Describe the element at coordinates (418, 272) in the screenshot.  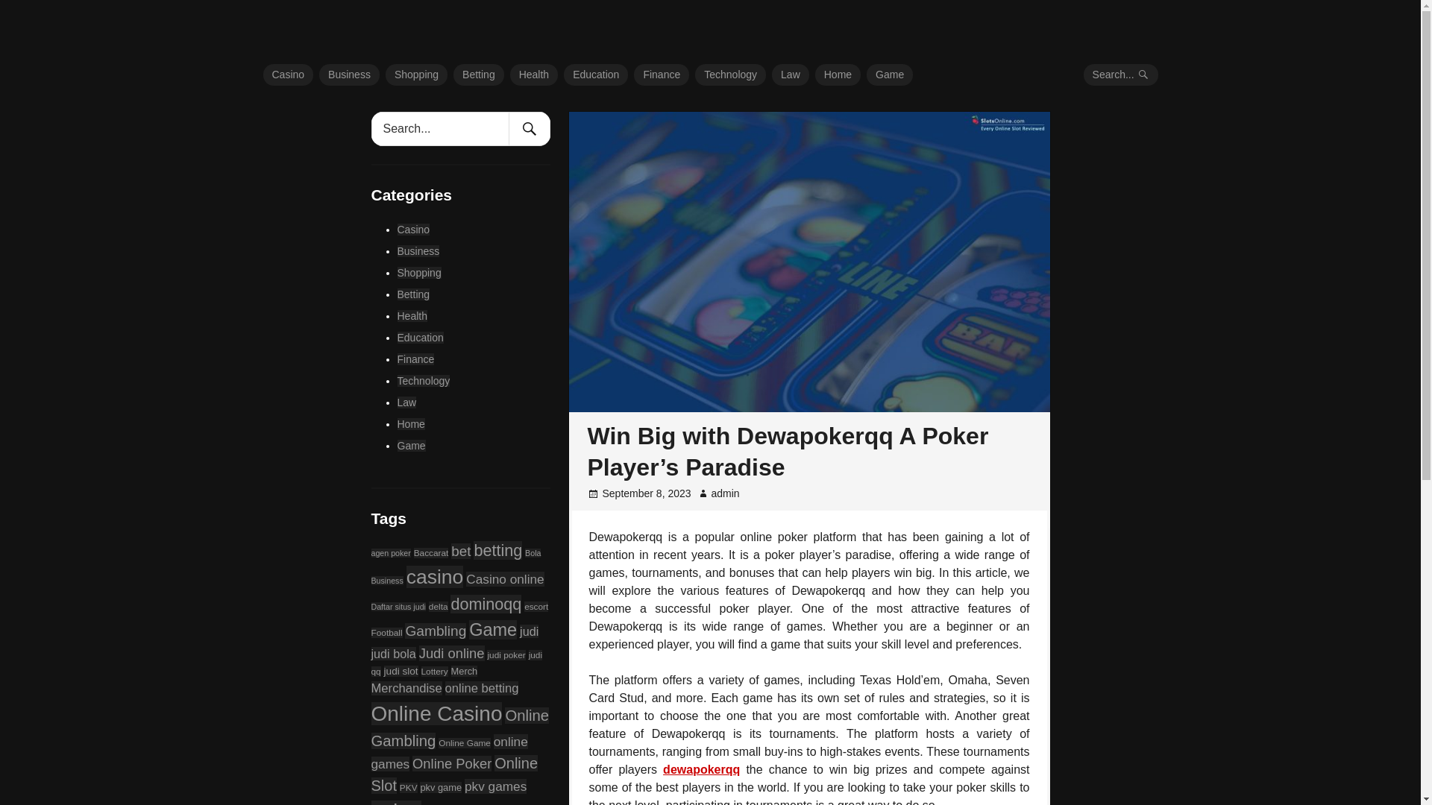
I see `Shopping` at that location.